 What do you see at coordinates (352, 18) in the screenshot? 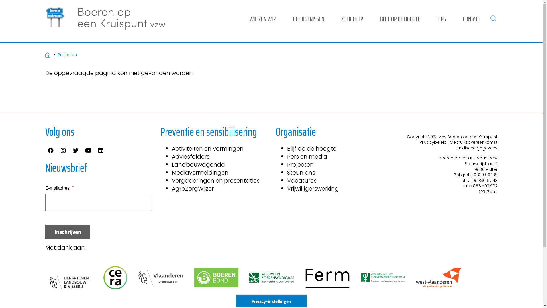
I see `ZOEK HULP` at bounding box center [352, 18].